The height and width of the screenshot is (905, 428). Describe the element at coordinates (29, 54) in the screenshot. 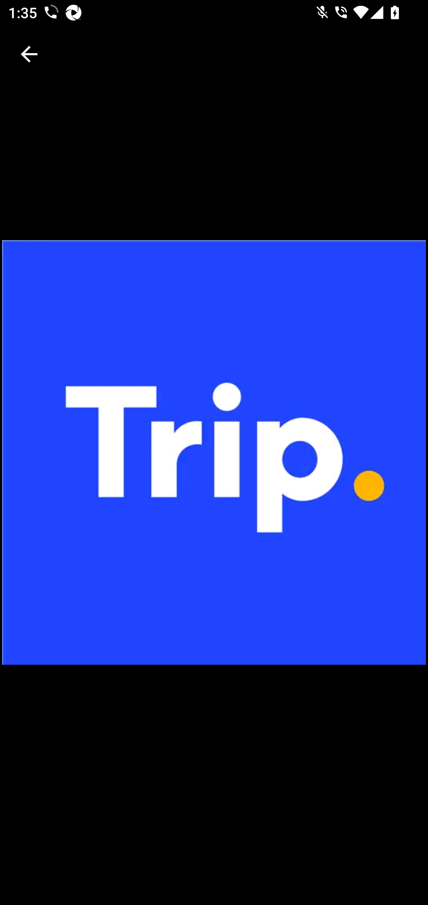

I see `Back` at that location.